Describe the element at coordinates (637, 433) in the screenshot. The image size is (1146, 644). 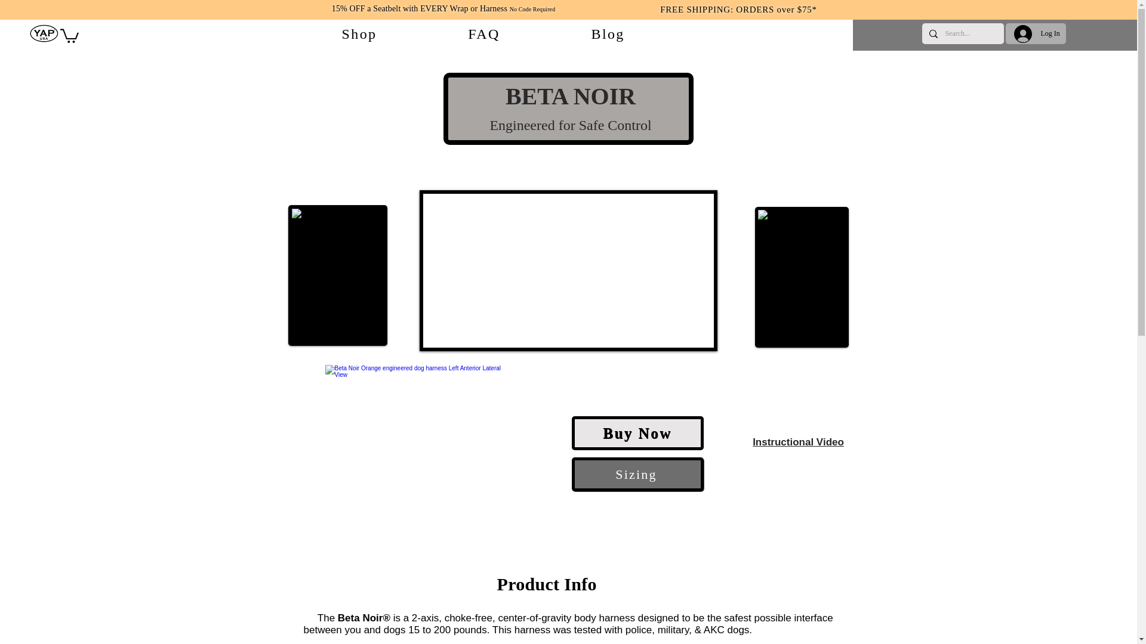
I see `Buy Now` at that location.